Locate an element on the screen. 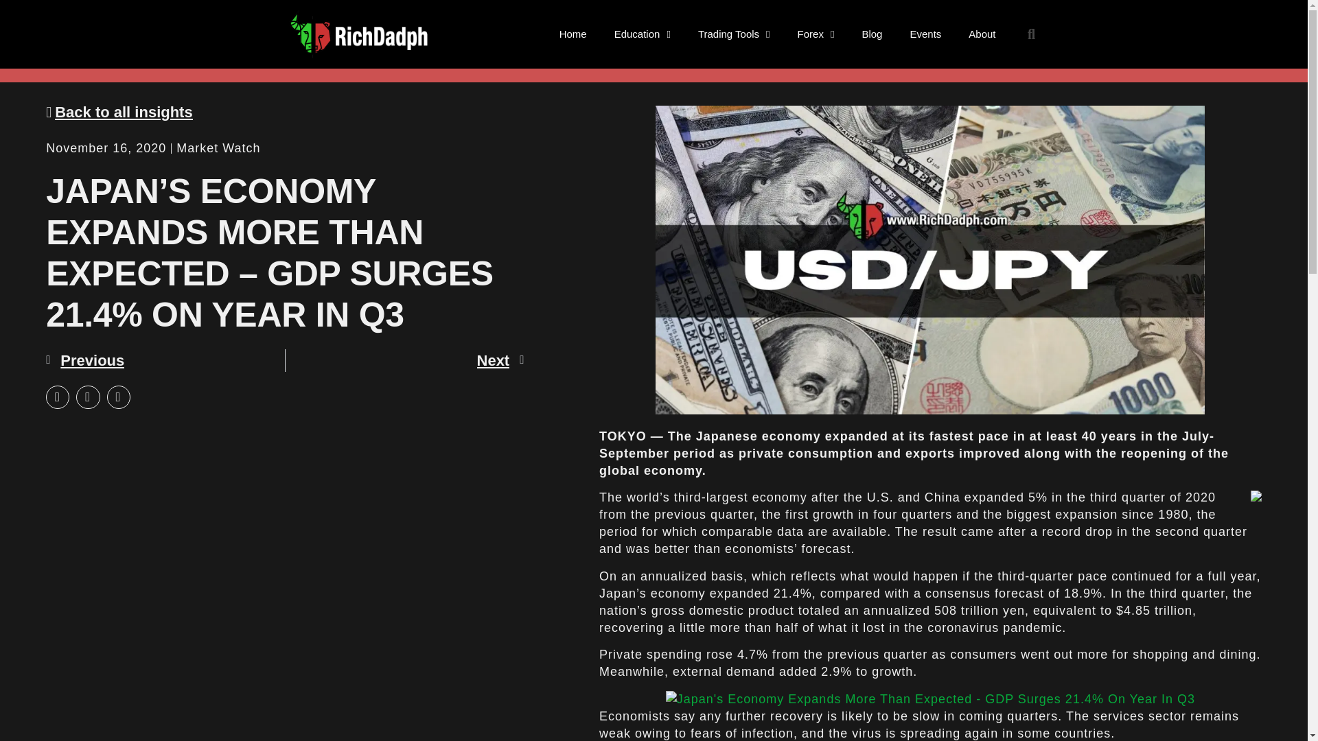 Image resolution: width=1318 pixels, height=741 pixels. Education is located at coordinates (643, 34).